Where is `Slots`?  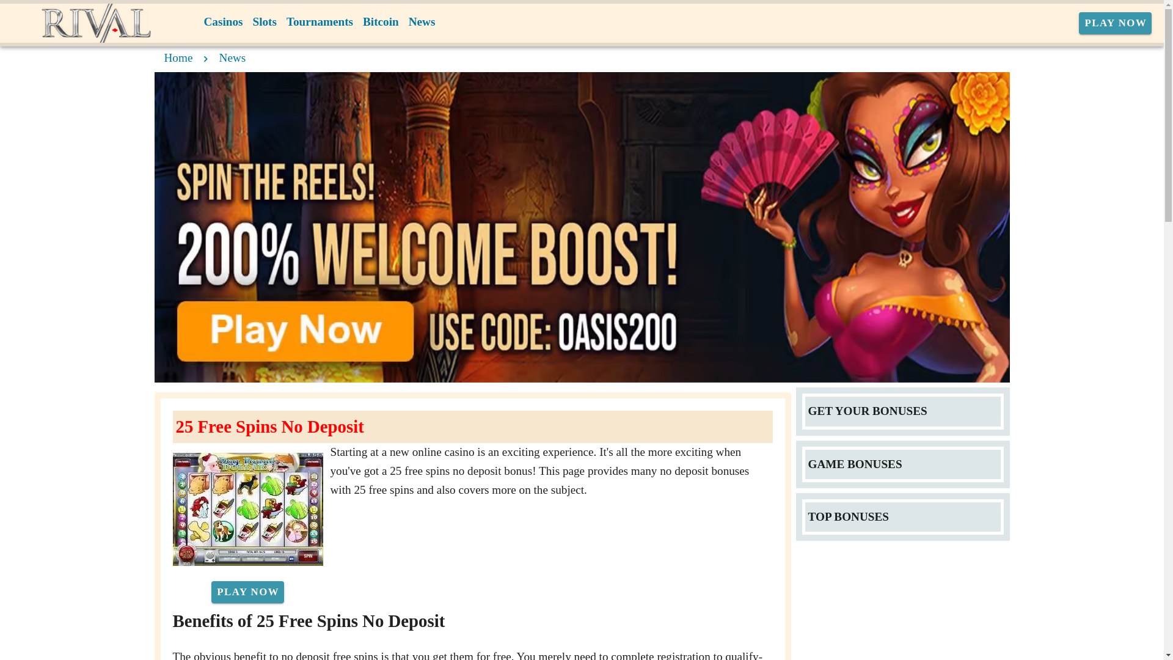 Slots is located at coordinates (264, 22).